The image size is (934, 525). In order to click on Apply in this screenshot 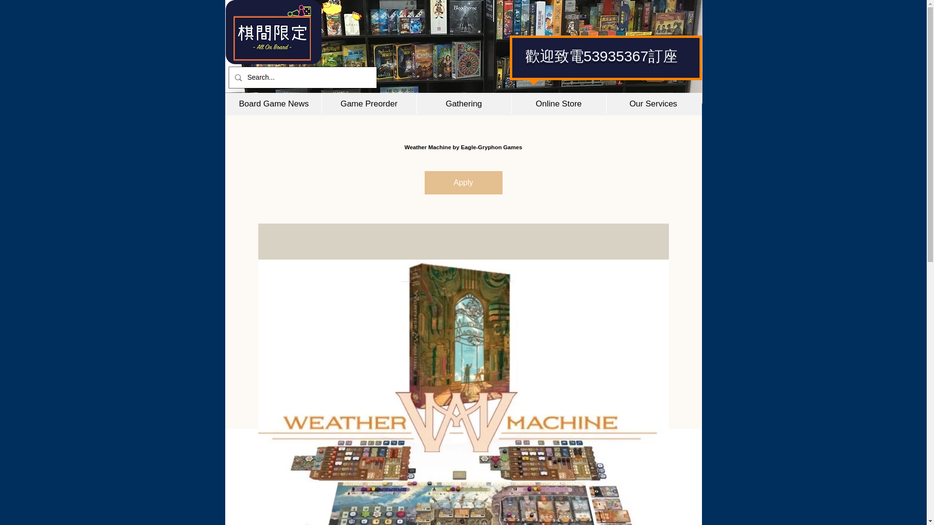, I will do `click(463, 183)`.